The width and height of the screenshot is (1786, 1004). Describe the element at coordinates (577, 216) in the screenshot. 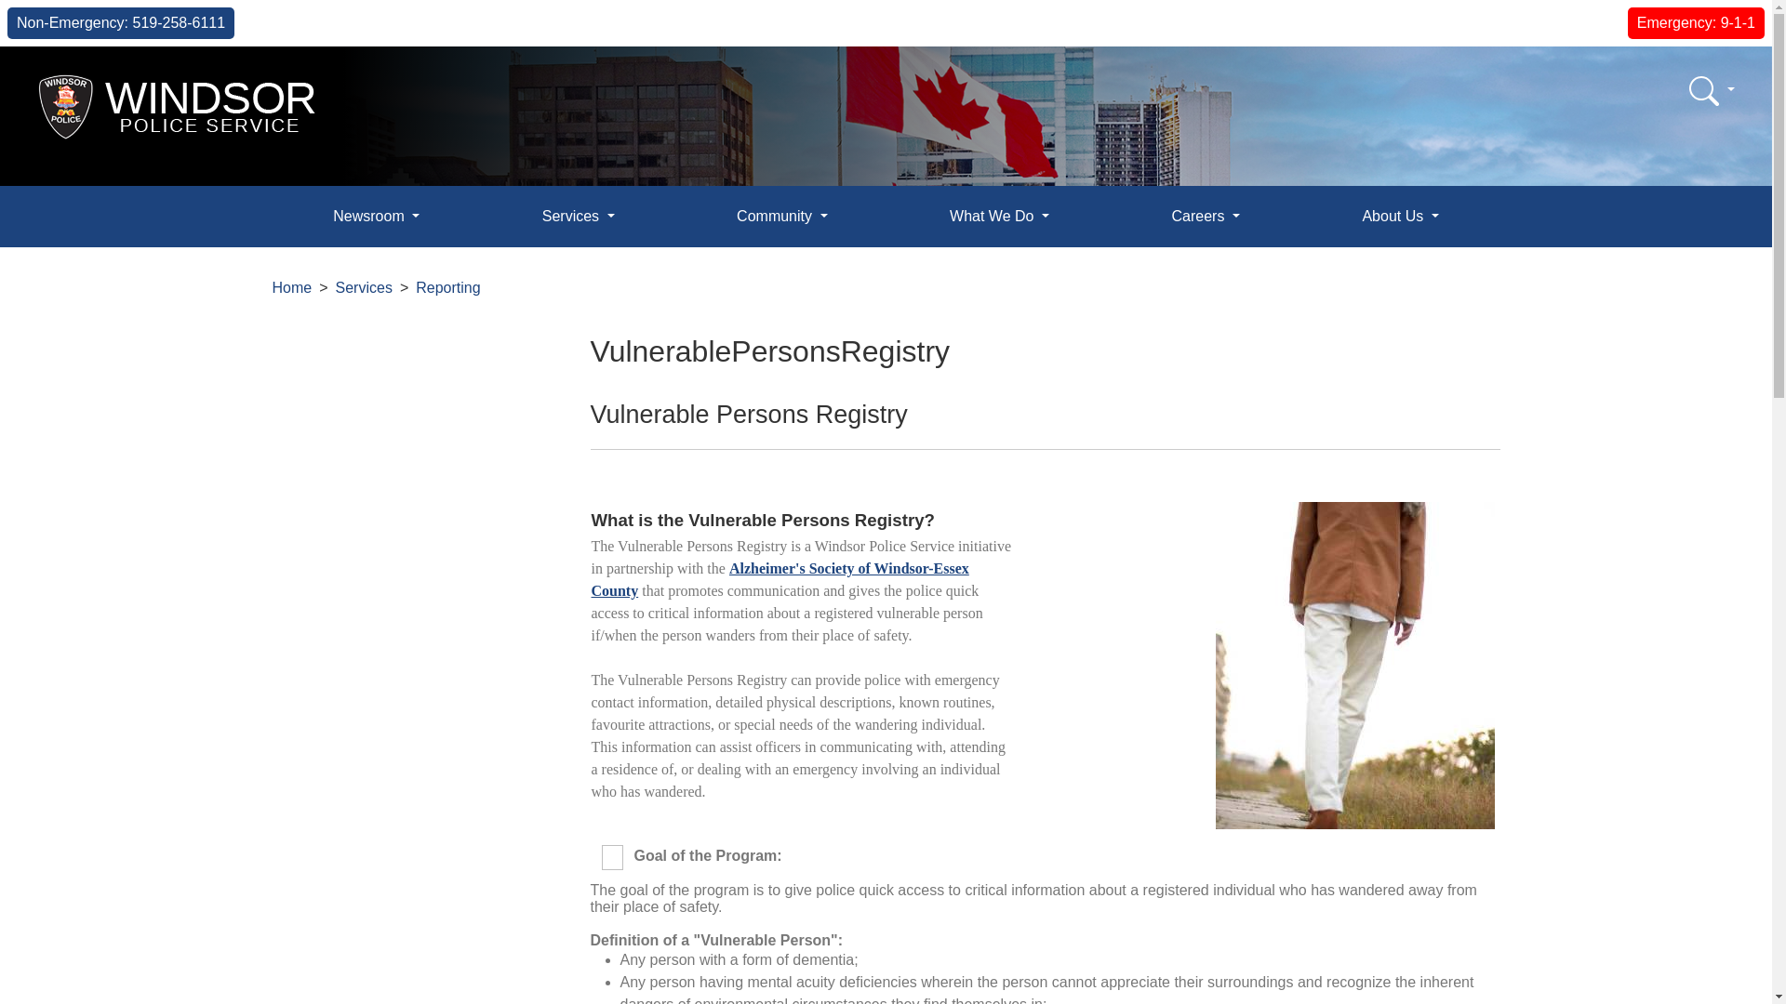

I see `Services` at that location.